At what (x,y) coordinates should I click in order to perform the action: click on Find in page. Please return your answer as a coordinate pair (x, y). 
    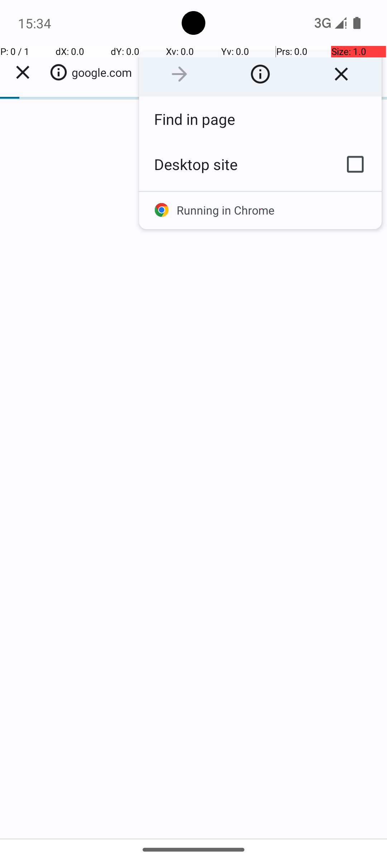
    Looking at the image, I should click on (260, 119).